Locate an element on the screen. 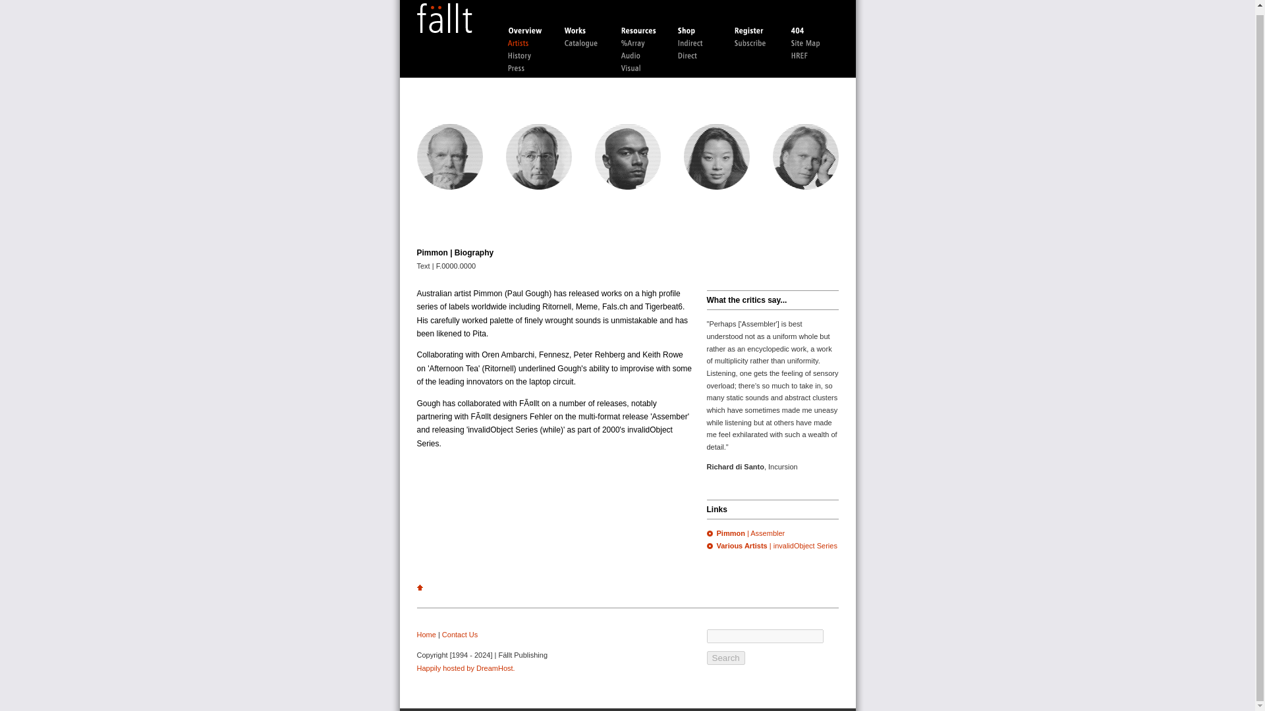 The width and height of the screenshot is (1265, 711). Audio is located at coordinates (642, 56).